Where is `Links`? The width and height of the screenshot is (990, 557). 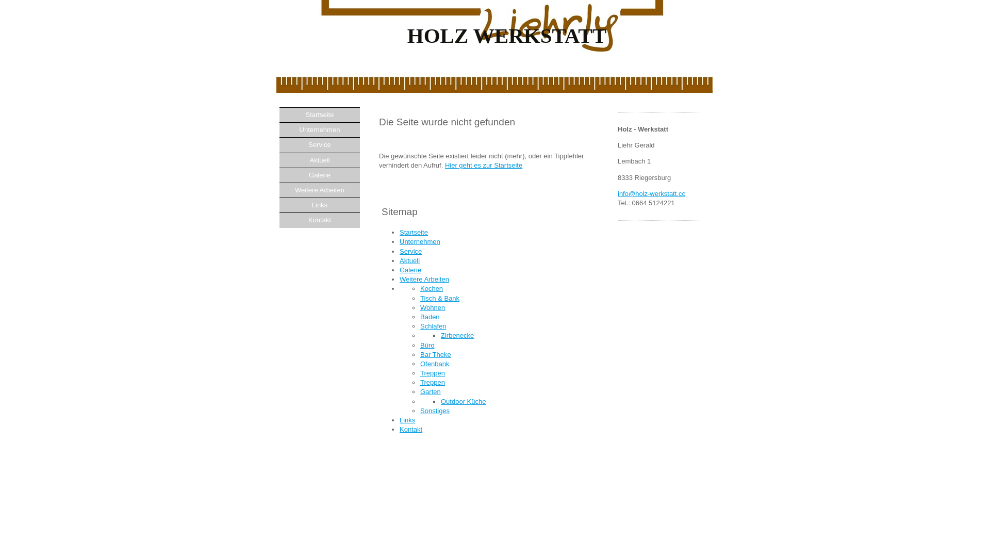 Links is located at coordinates (407, 420).